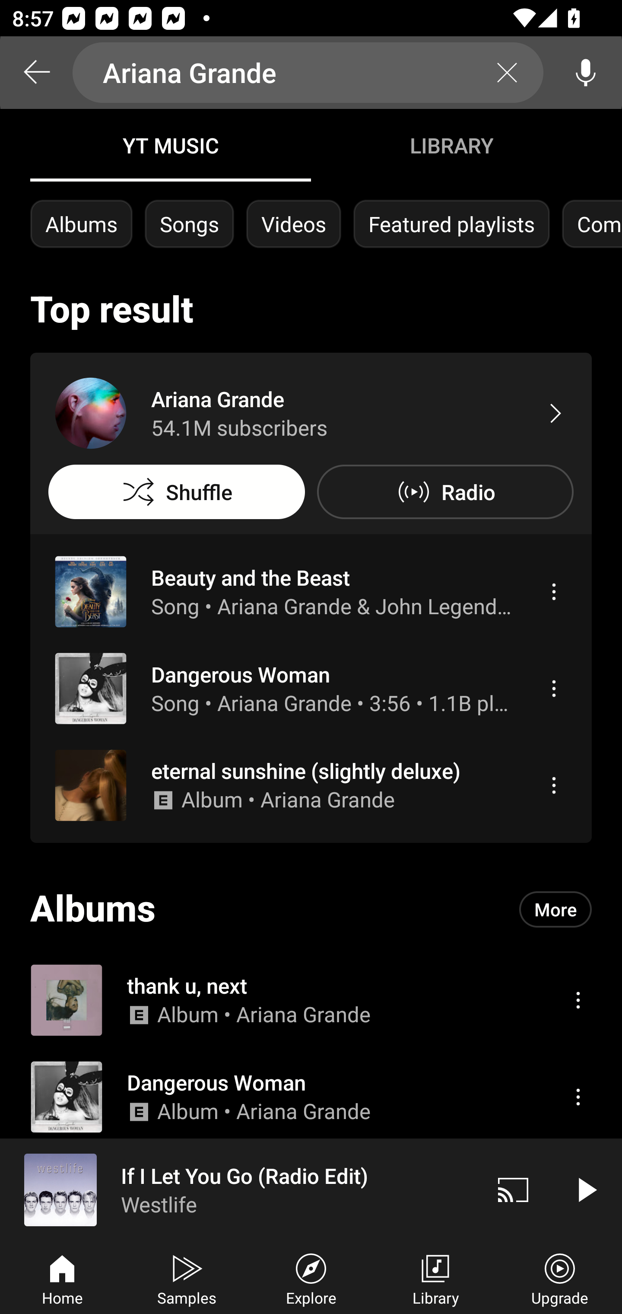  Describe the element at coordinates (176, 492) in the screenshot. I see `Shuffle` at that location.